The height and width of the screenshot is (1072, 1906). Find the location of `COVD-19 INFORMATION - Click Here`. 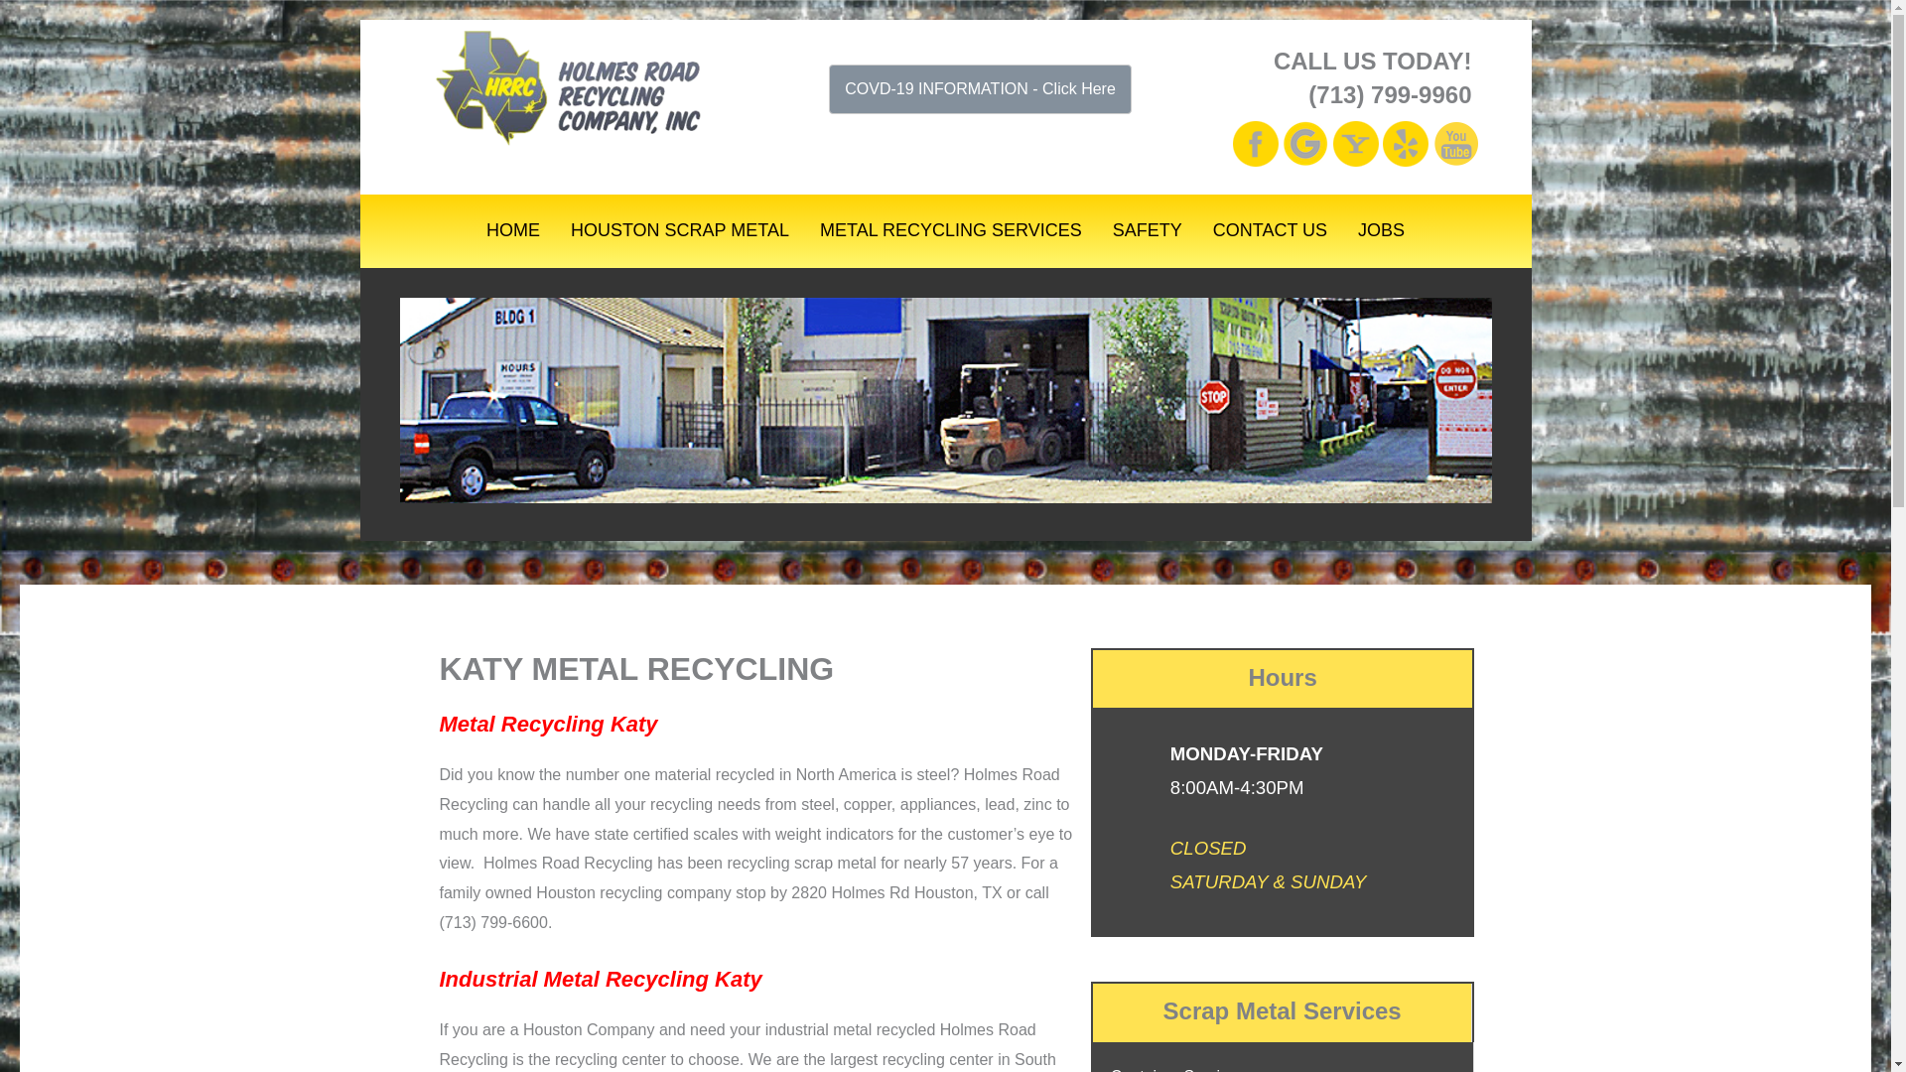

COVD-19 INFORMATION - Click Here is located at coordinates (981, 88).